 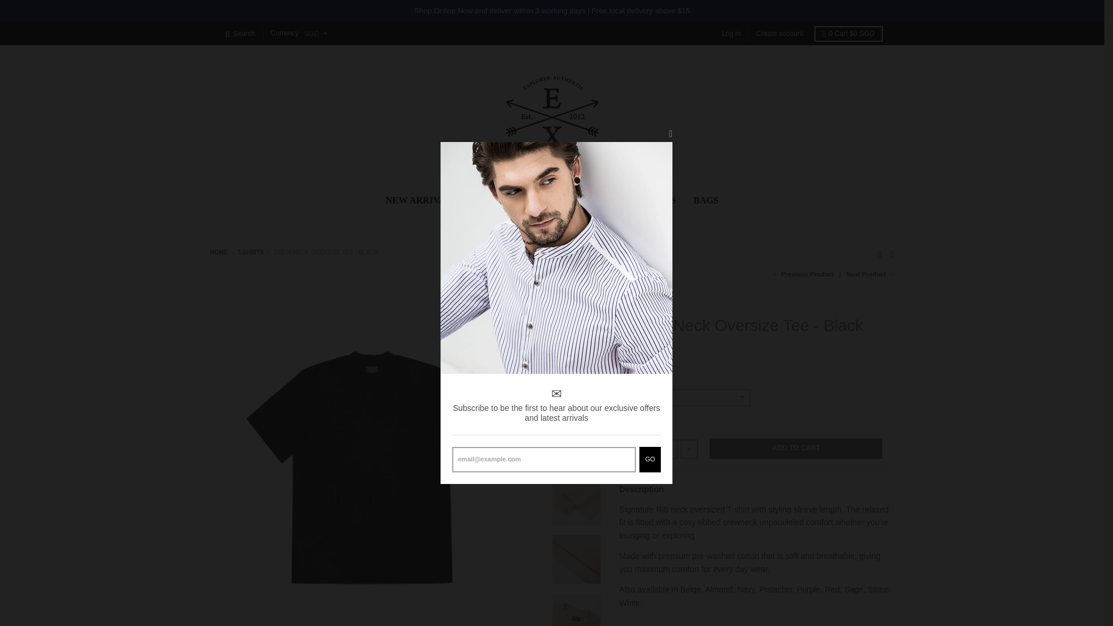 I want to click on NEW ARRIVALS, so click(x=421, y=201).